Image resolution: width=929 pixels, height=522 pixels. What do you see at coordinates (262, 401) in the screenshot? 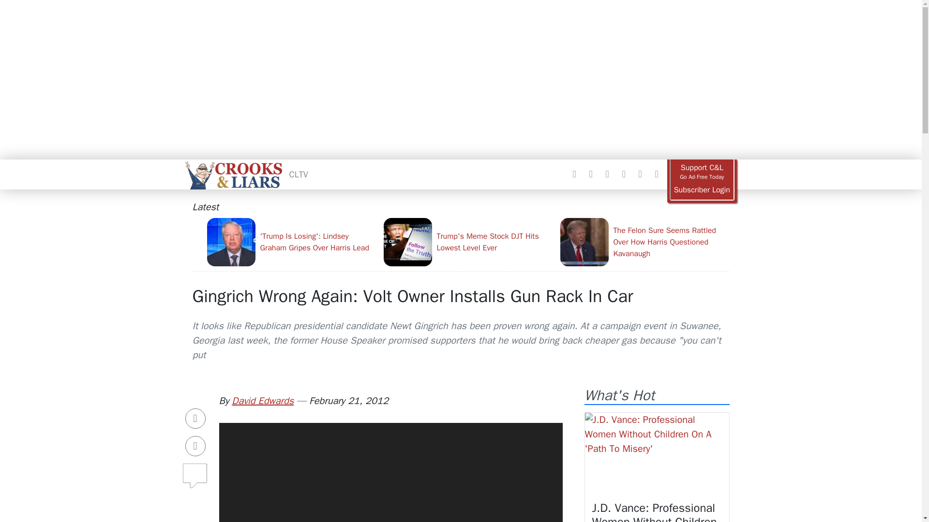
I see `David Edwards` at bounding box center [262, 401].